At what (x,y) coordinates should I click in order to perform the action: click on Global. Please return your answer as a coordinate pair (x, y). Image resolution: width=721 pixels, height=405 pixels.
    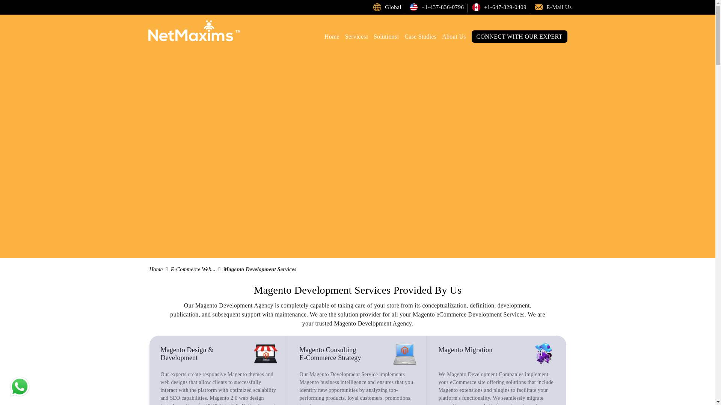
    Looking at the image, I should click on (393, 7).